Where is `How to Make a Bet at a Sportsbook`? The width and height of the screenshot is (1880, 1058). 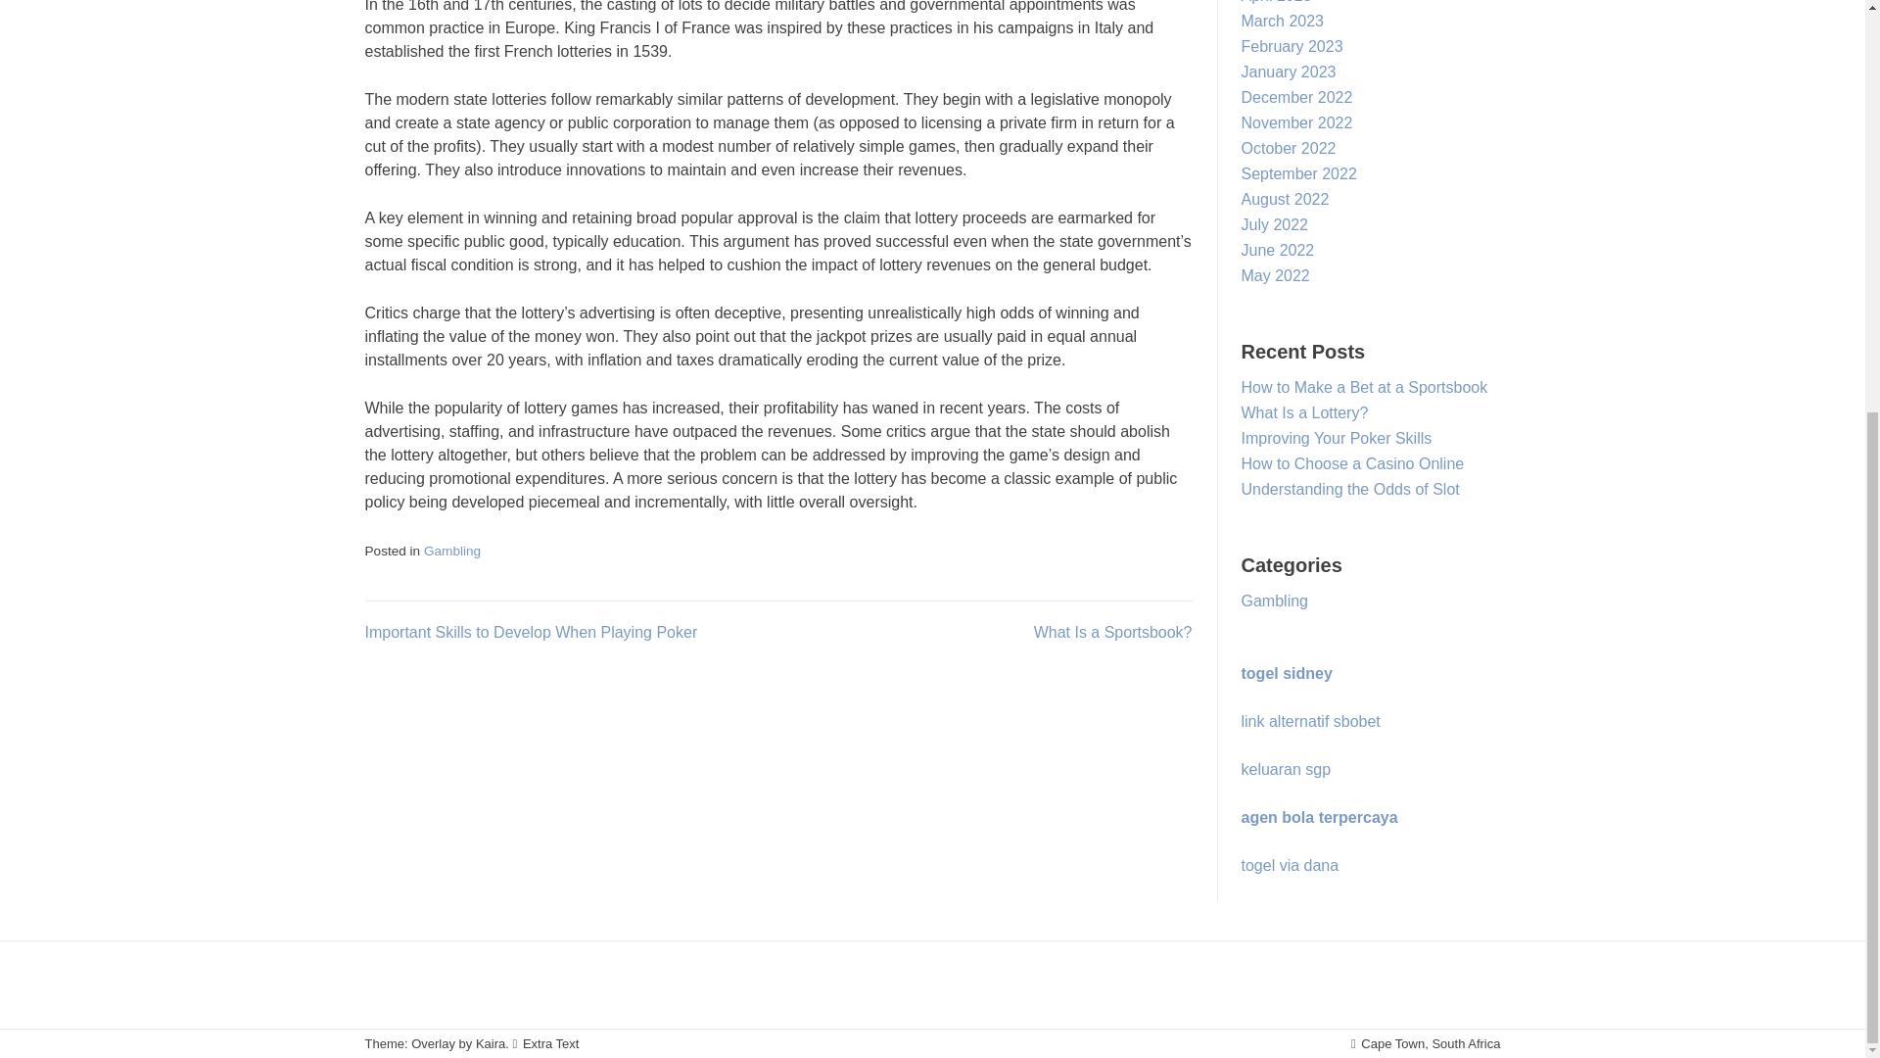 How to Make a Bet at a Sportsbook is located at coordinates (1365, 386).